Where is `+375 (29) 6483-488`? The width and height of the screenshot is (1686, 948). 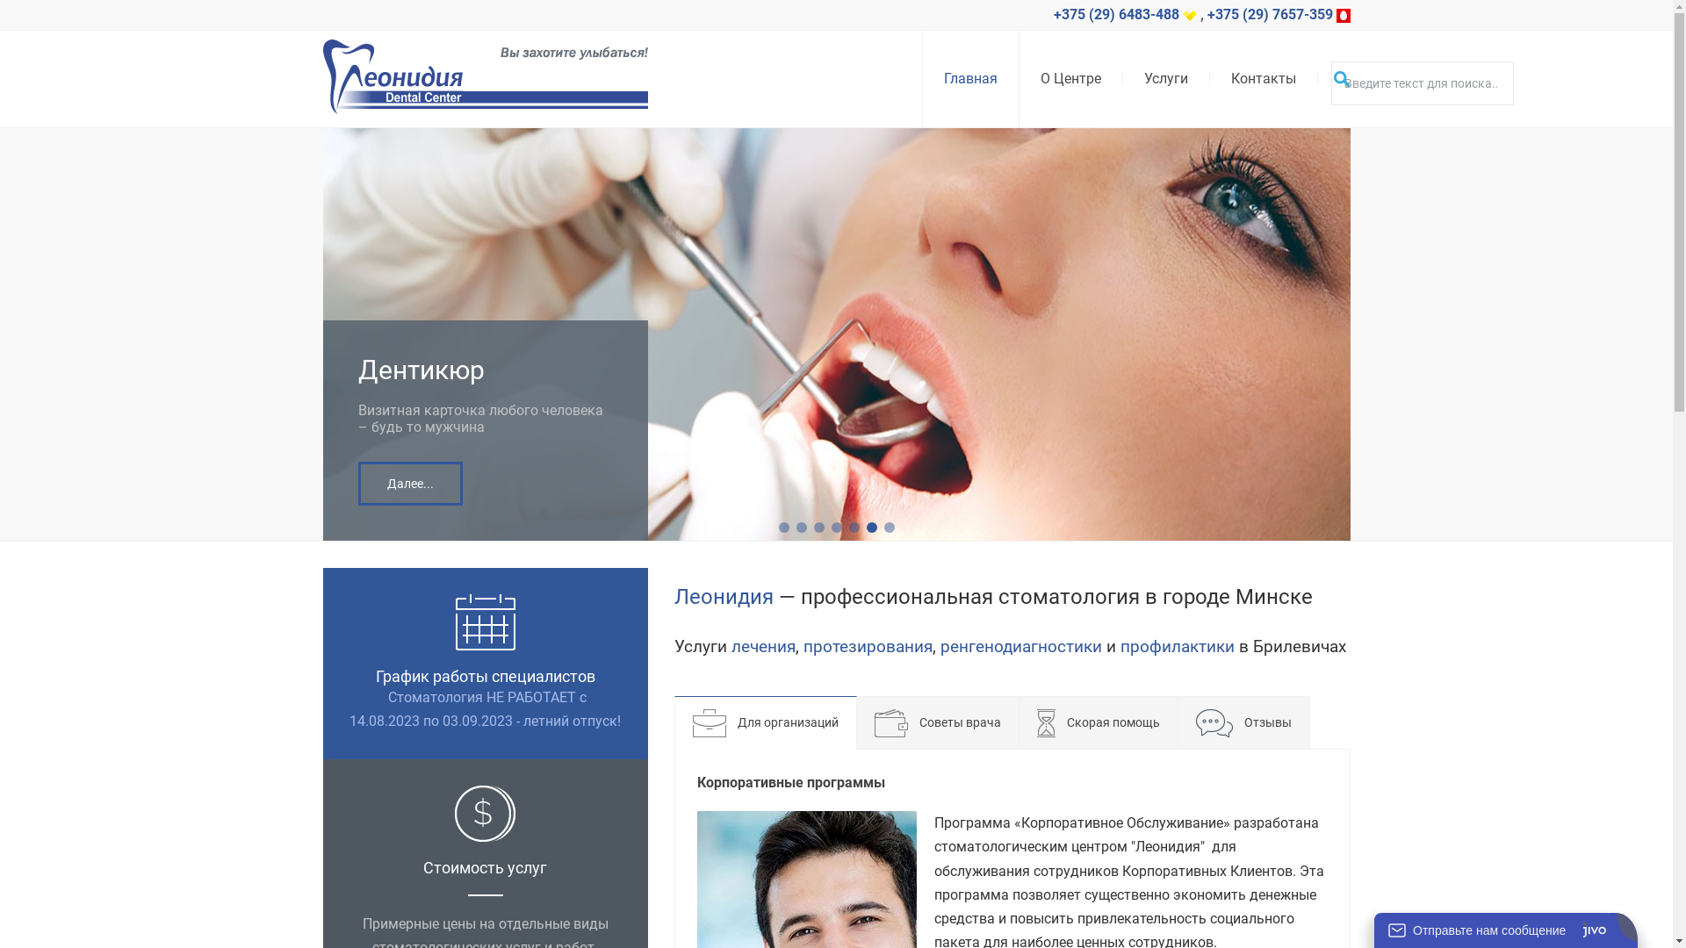
+375 (29) 6483-488 is located at coordinates (1126, 14).